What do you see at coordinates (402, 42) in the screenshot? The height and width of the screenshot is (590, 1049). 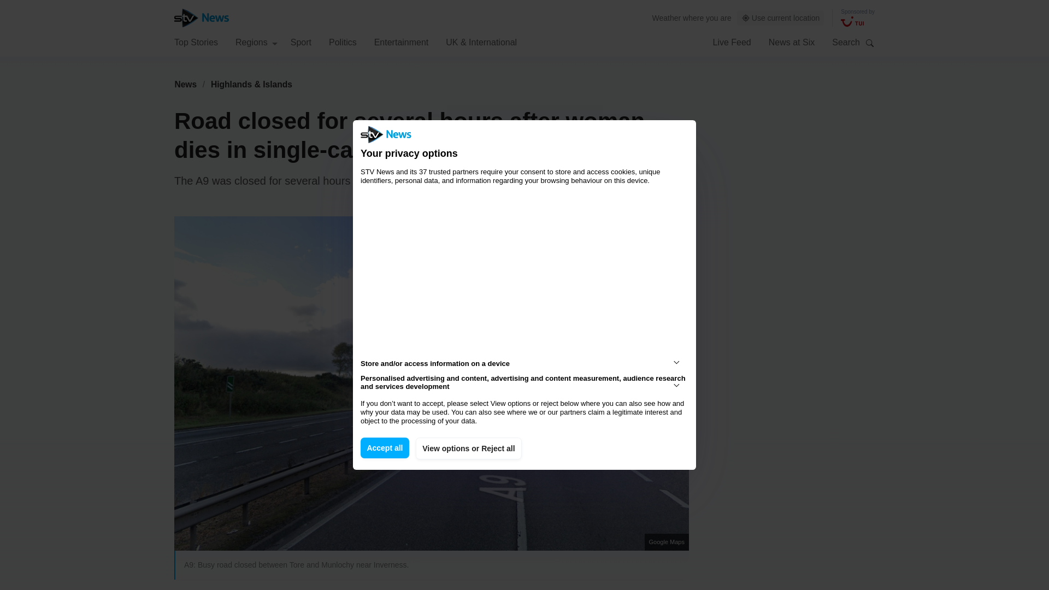 I see `Entertainment` at bounding box center [402, 42].